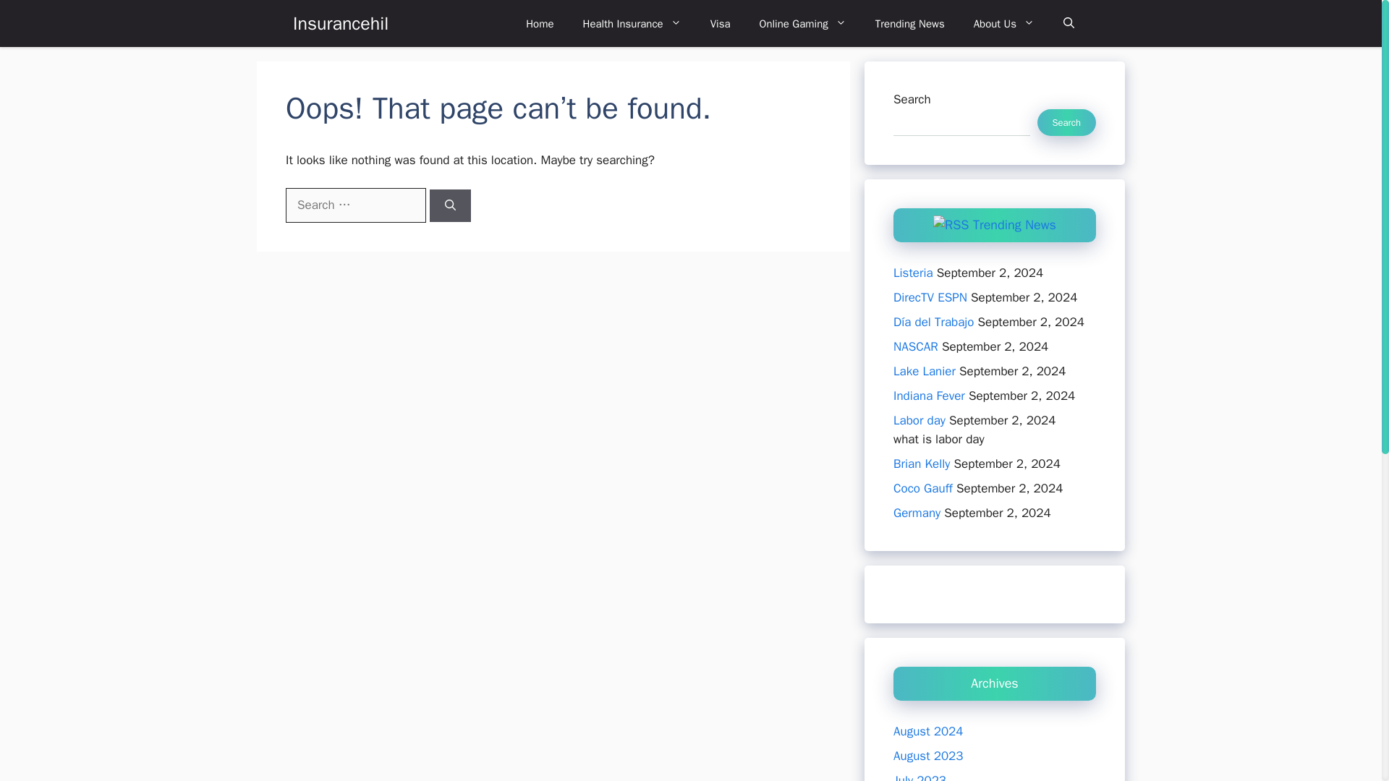 This screenshot has width=1389, height=781. I want to click on Listeria, so click(913, 273).